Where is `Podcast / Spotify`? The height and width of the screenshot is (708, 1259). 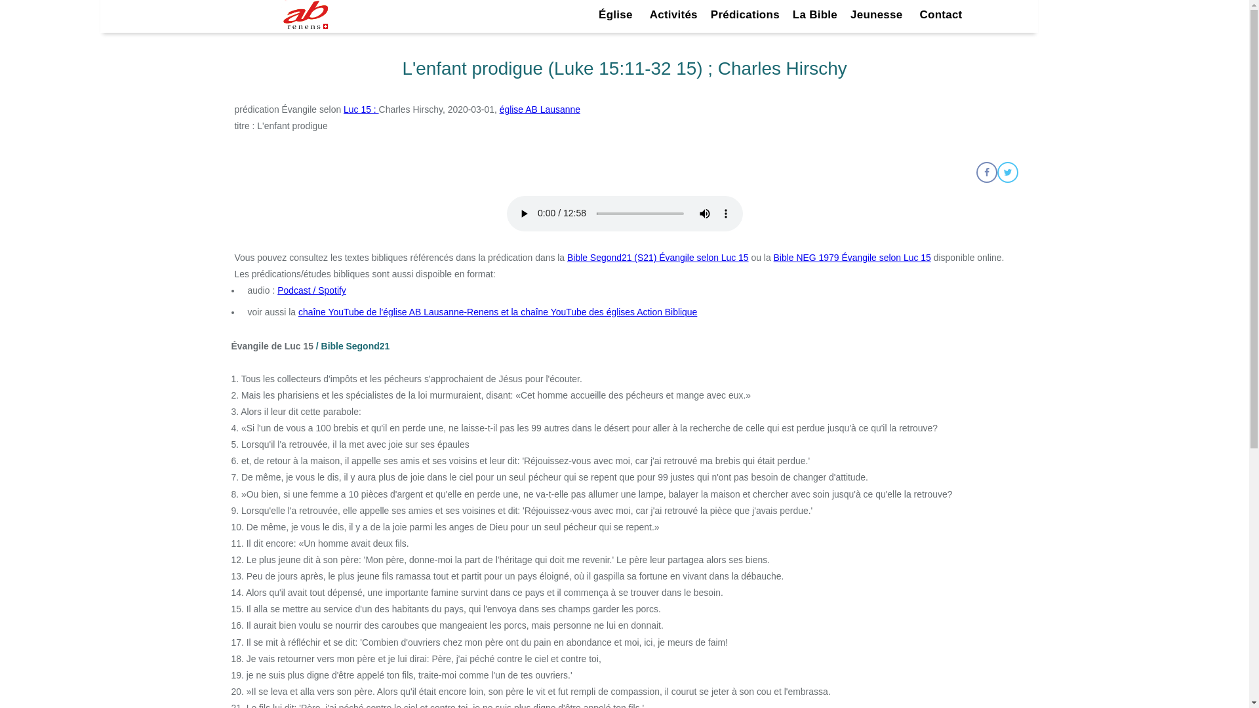 Podcast / Spotify is located at coordinates (312, 290).